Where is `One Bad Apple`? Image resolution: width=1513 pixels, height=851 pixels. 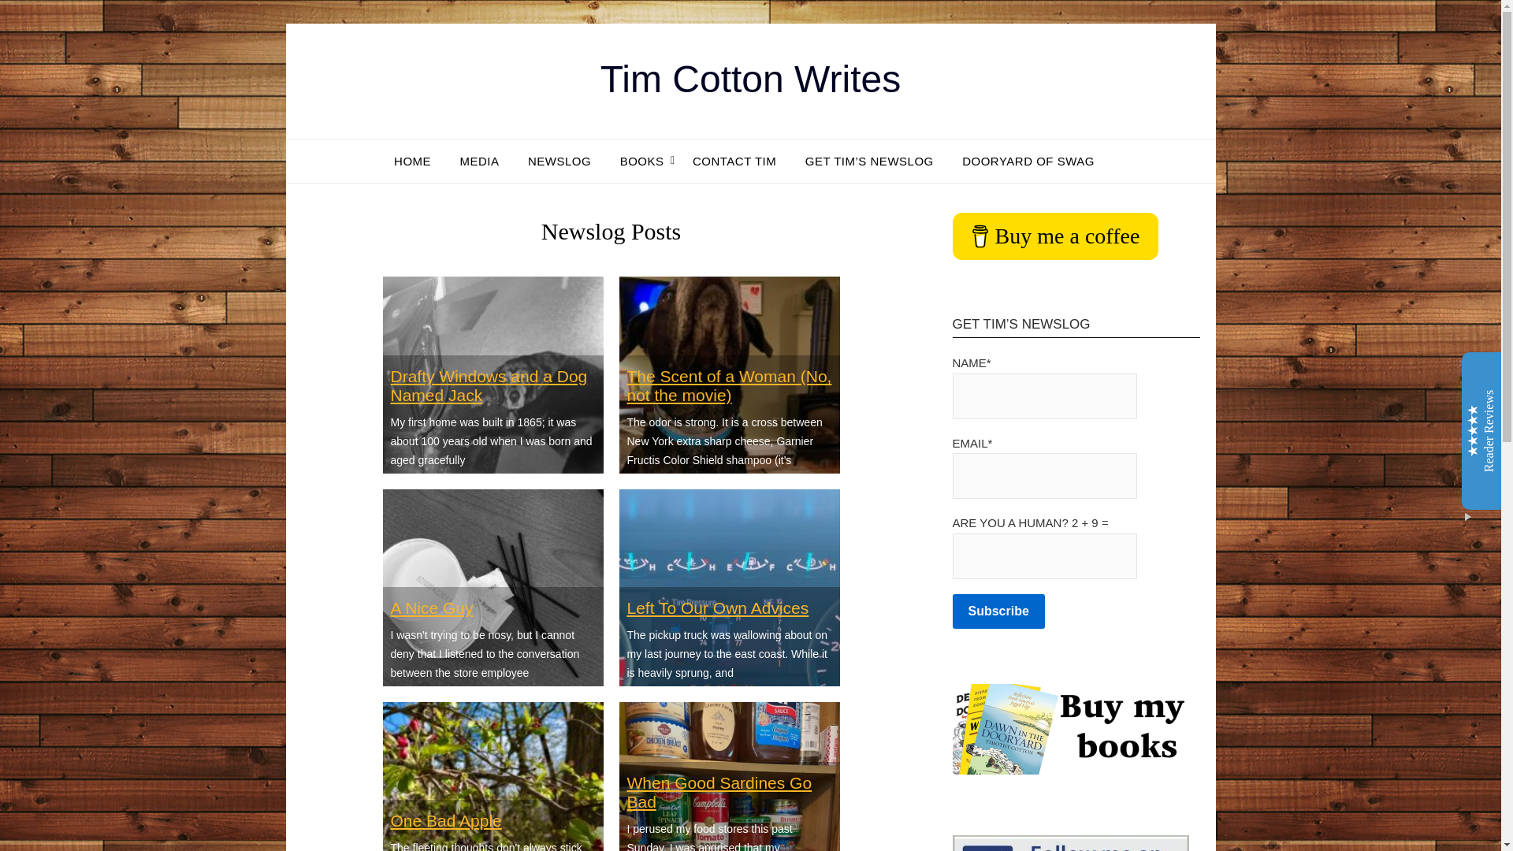
One Bad Apple is located at coordinates (446, 821).